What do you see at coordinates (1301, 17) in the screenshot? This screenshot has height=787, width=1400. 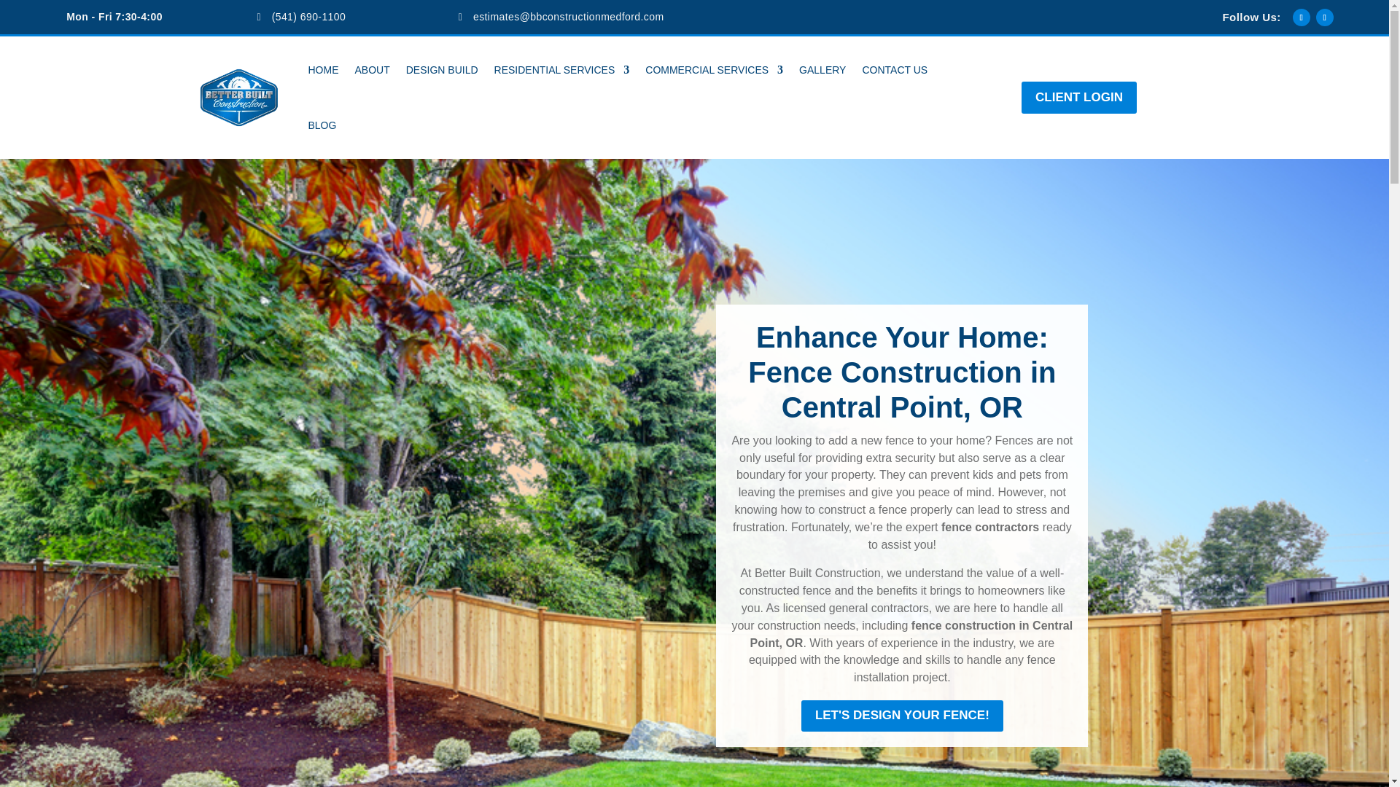 I see `Follow on Facebook` at bounding box center [1301, 17].